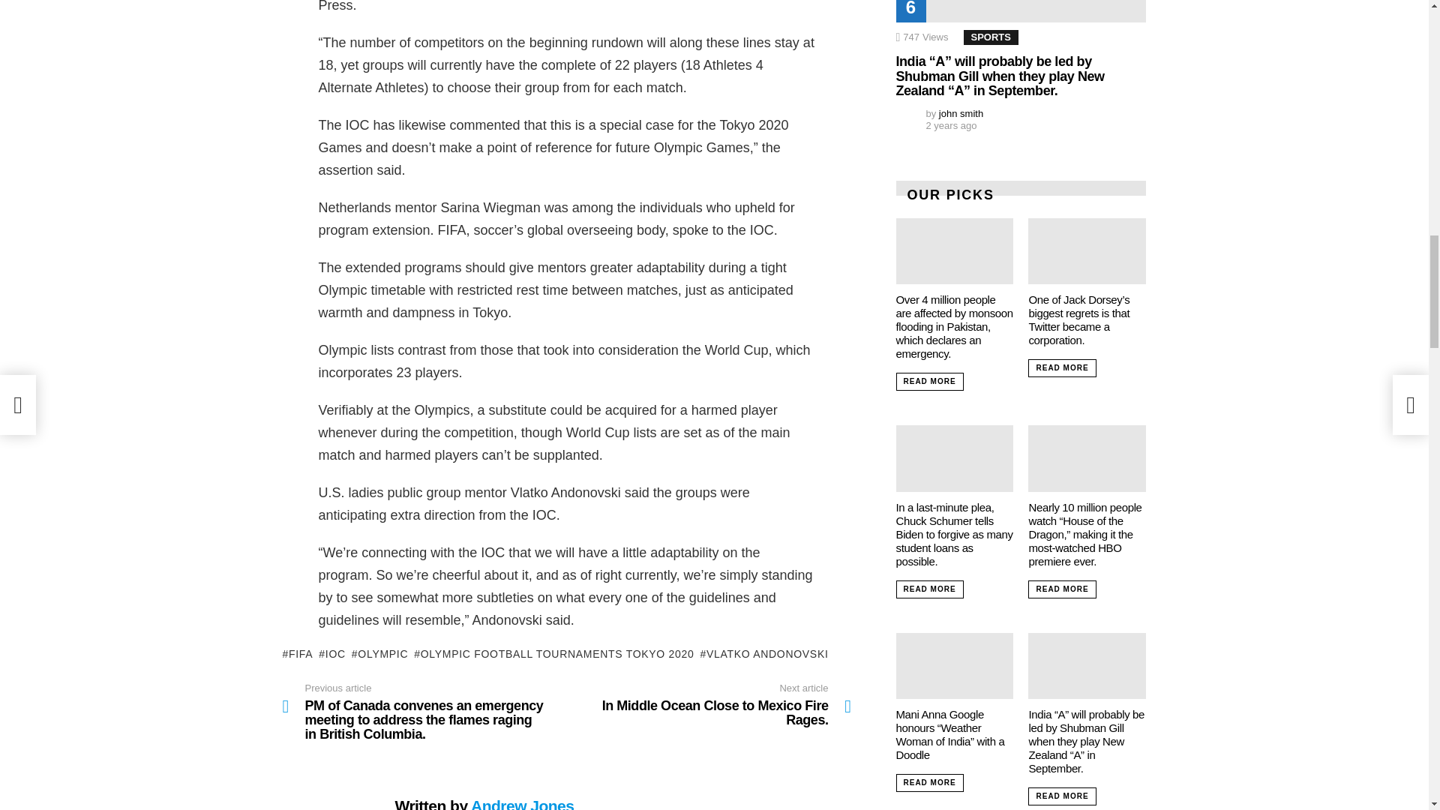 The width and height of the screenshot is (1440, 810). I want to click on OLYMPIC, so click(297, 654).